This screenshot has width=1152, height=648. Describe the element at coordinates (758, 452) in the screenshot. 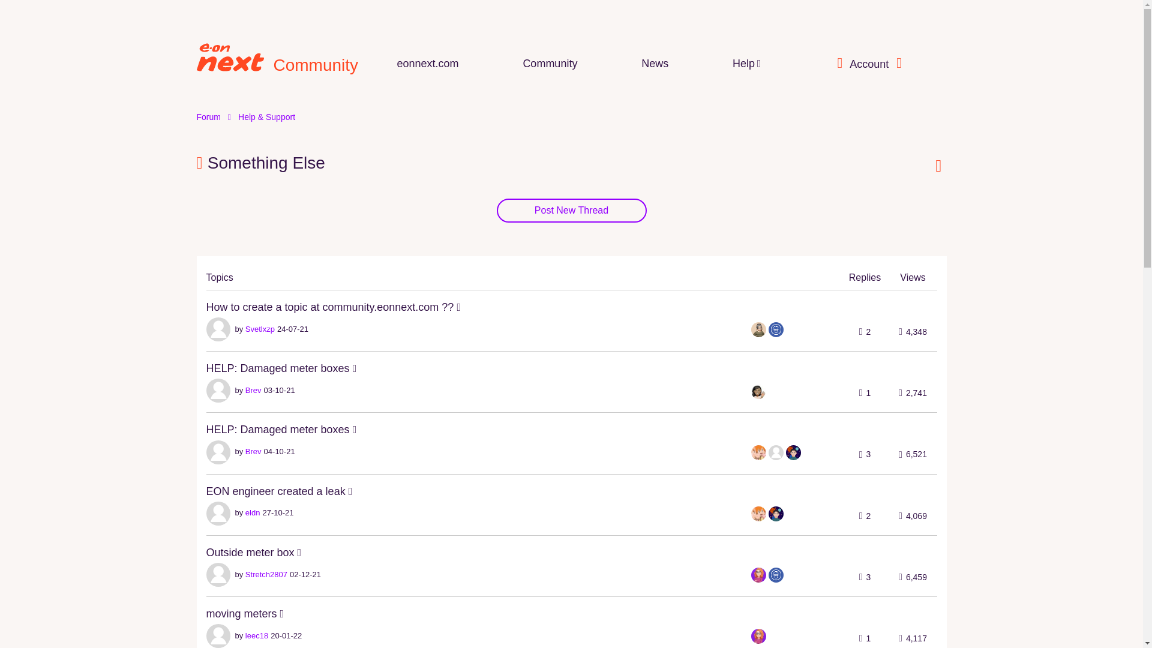

I see `Beki` at that location.